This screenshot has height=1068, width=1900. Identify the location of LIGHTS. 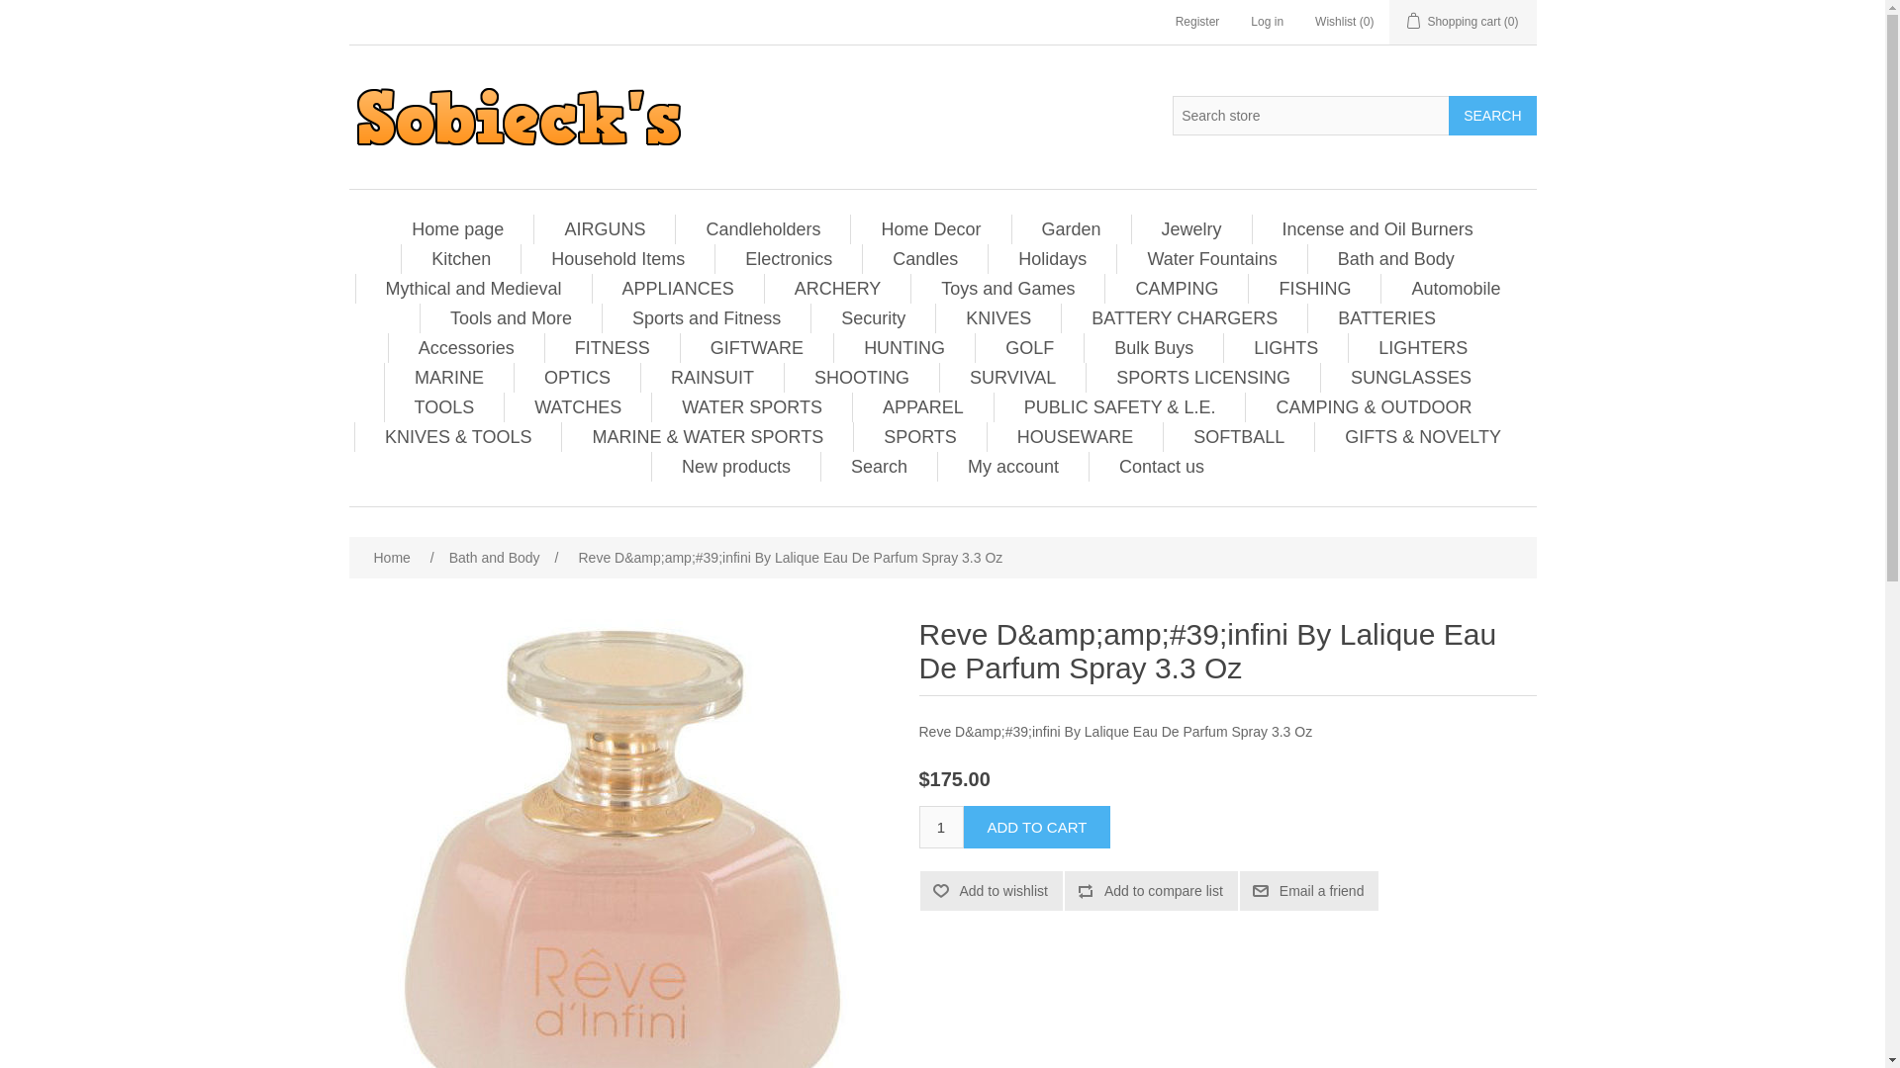
(1286, 348).